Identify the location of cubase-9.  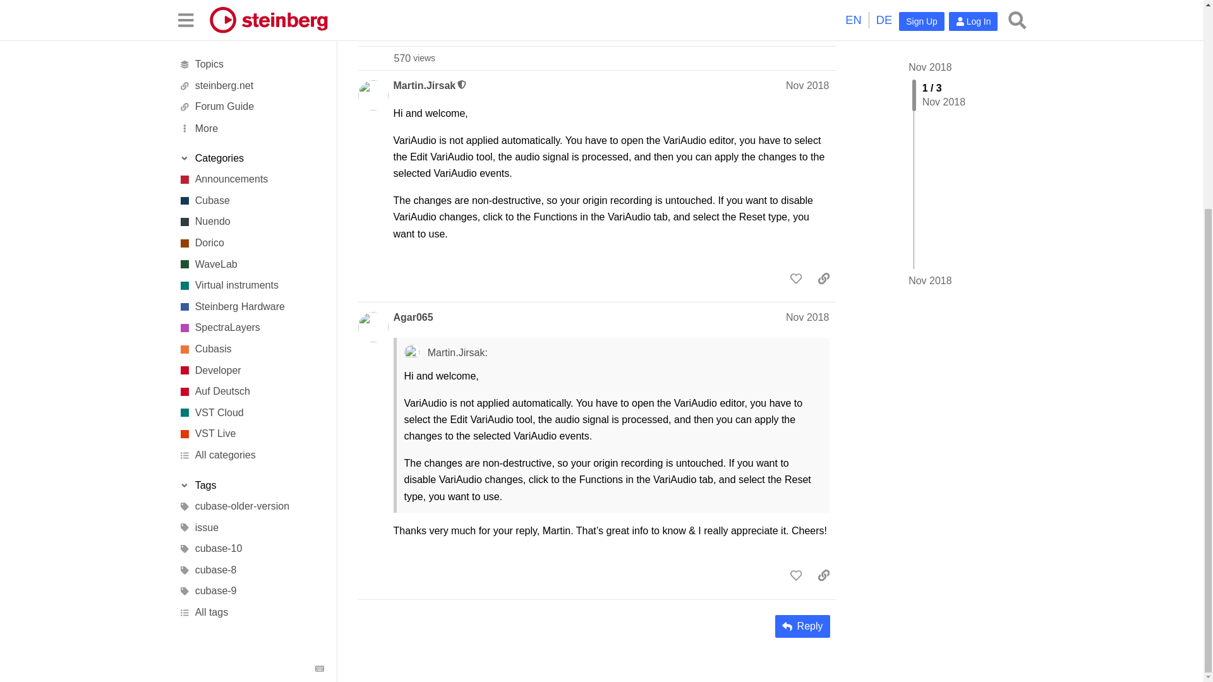
(251, 297).